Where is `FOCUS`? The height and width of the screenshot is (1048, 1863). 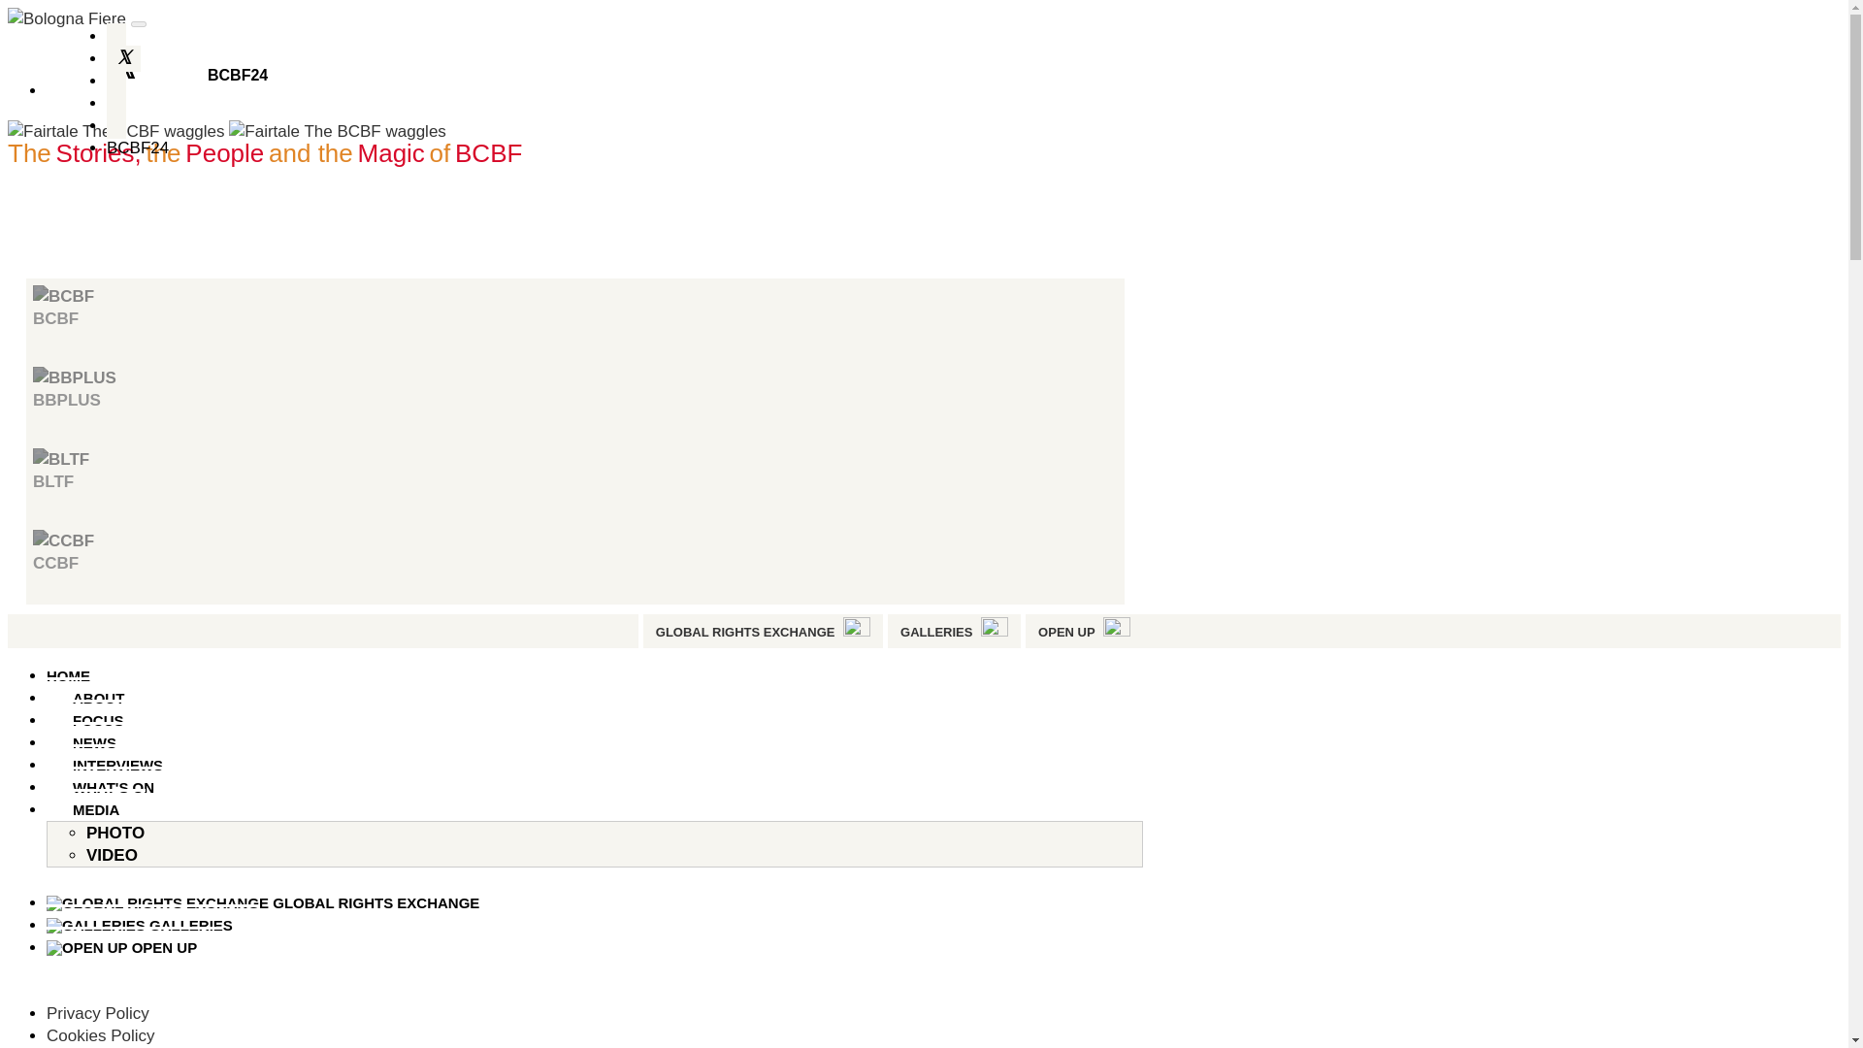 FOCUS is located at coordinates (99, 719).